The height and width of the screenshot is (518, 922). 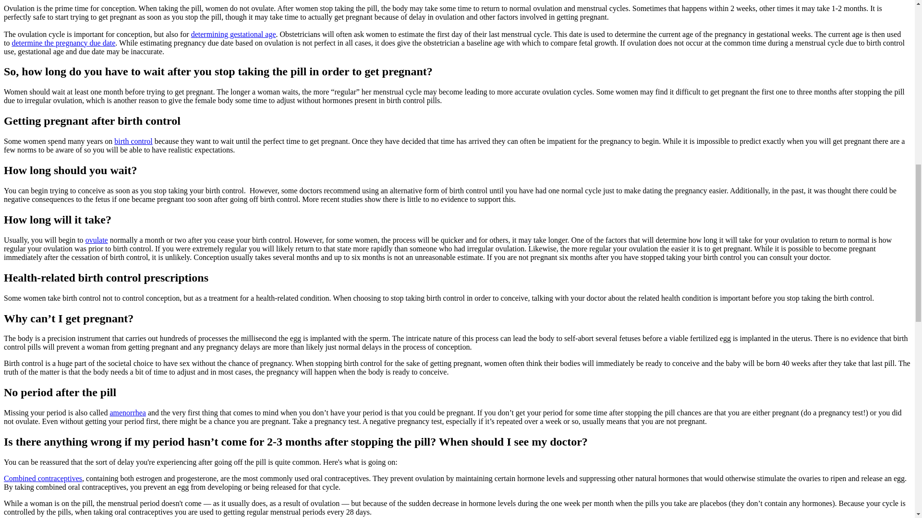 What do you see at coordinates (97, 240) in the screenshot?
I see `ovulate` at bounding box center [97, 240].